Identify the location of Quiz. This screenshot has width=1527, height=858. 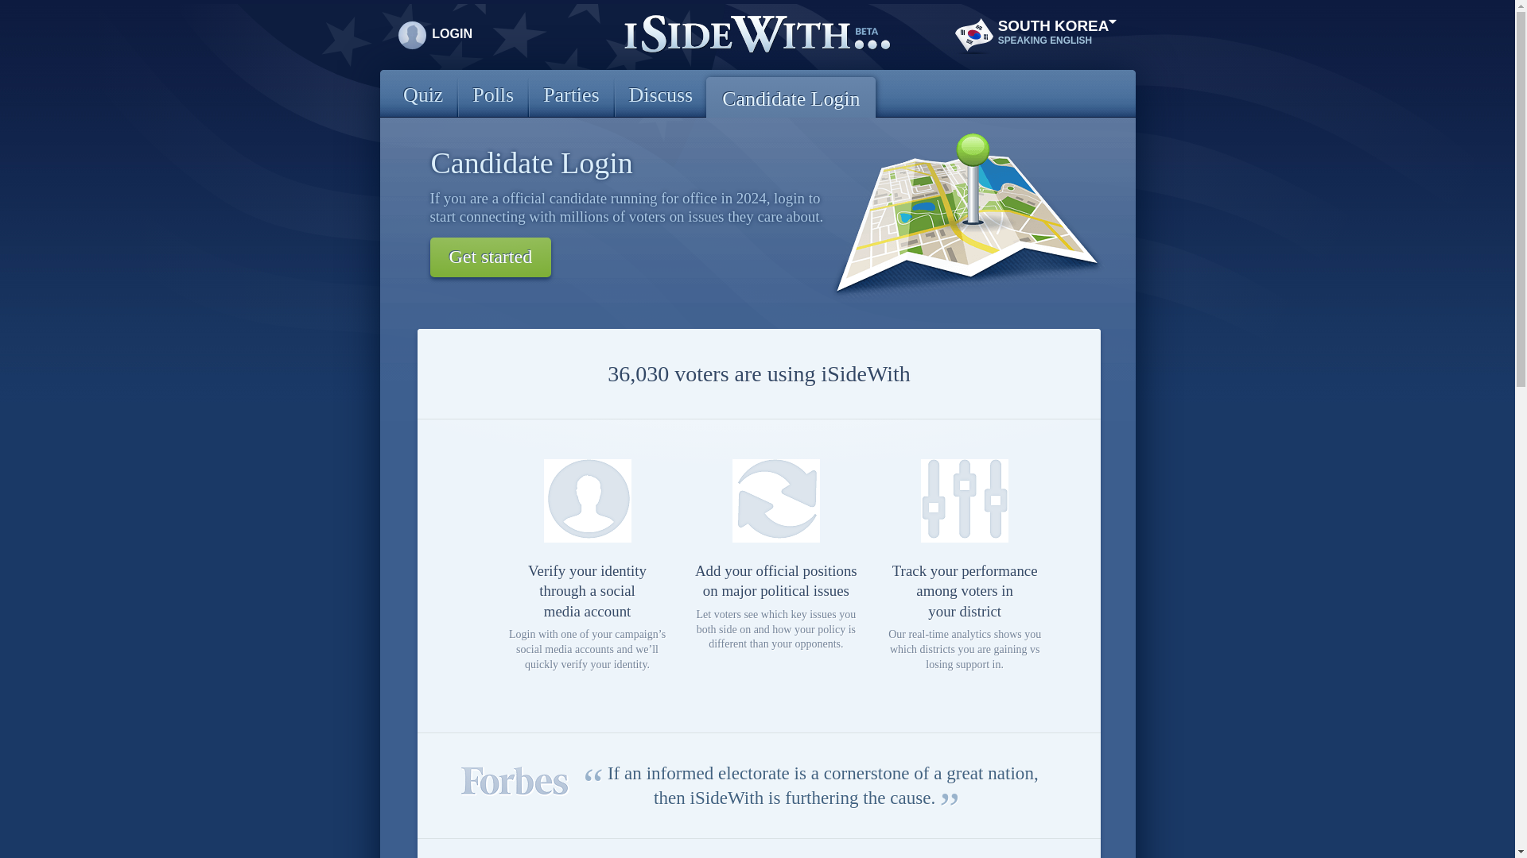
(423, 97).